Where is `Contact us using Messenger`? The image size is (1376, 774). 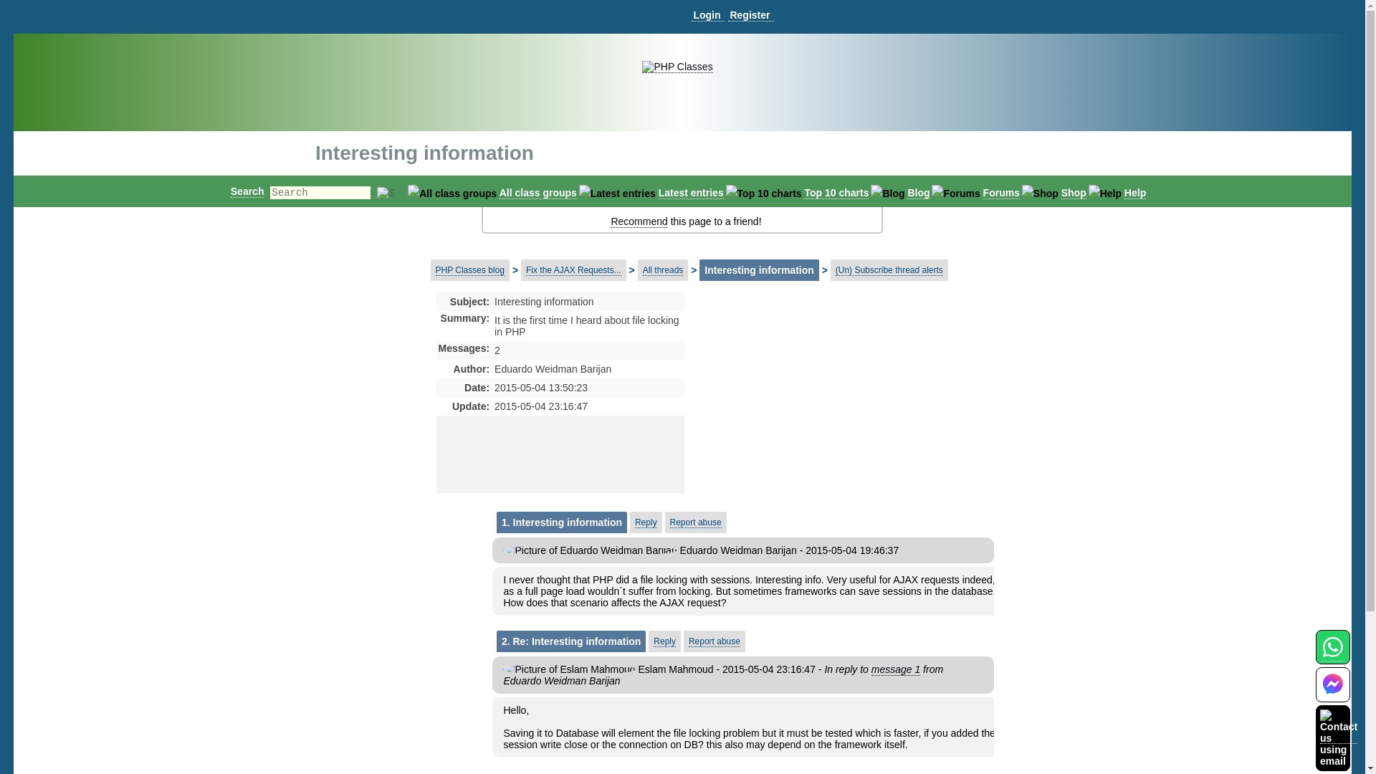
Contact us using Messenger is located at coordinates (1332, 694).